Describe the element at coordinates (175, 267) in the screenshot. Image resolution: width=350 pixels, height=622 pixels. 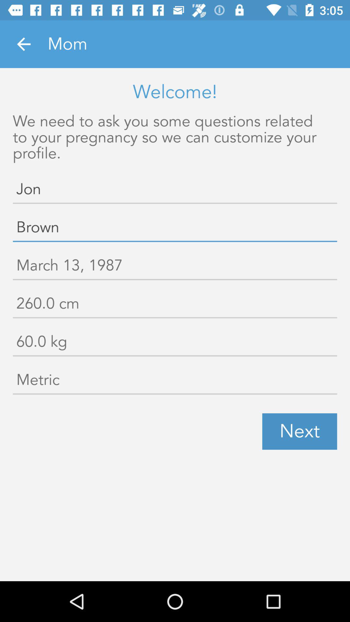
I see `turn off icon above 260.0 cm icon` at that location.